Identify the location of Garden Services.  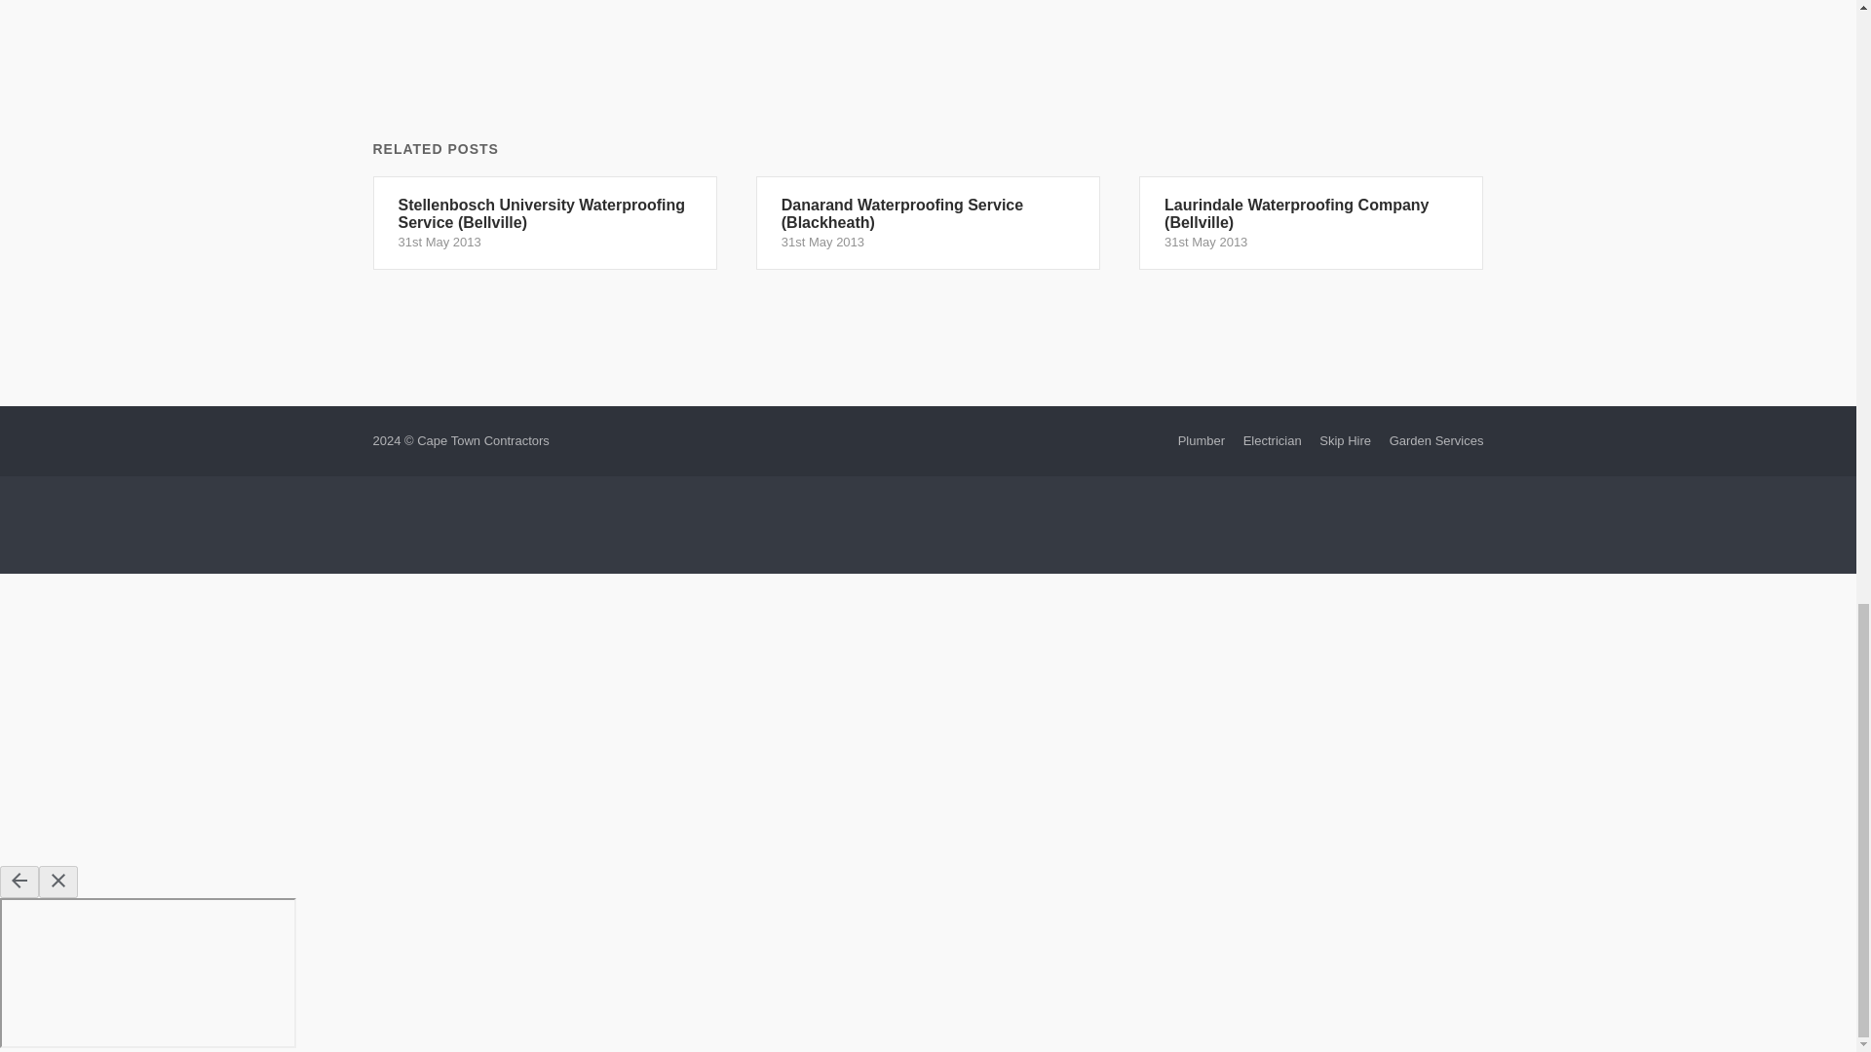
(1436, 440).